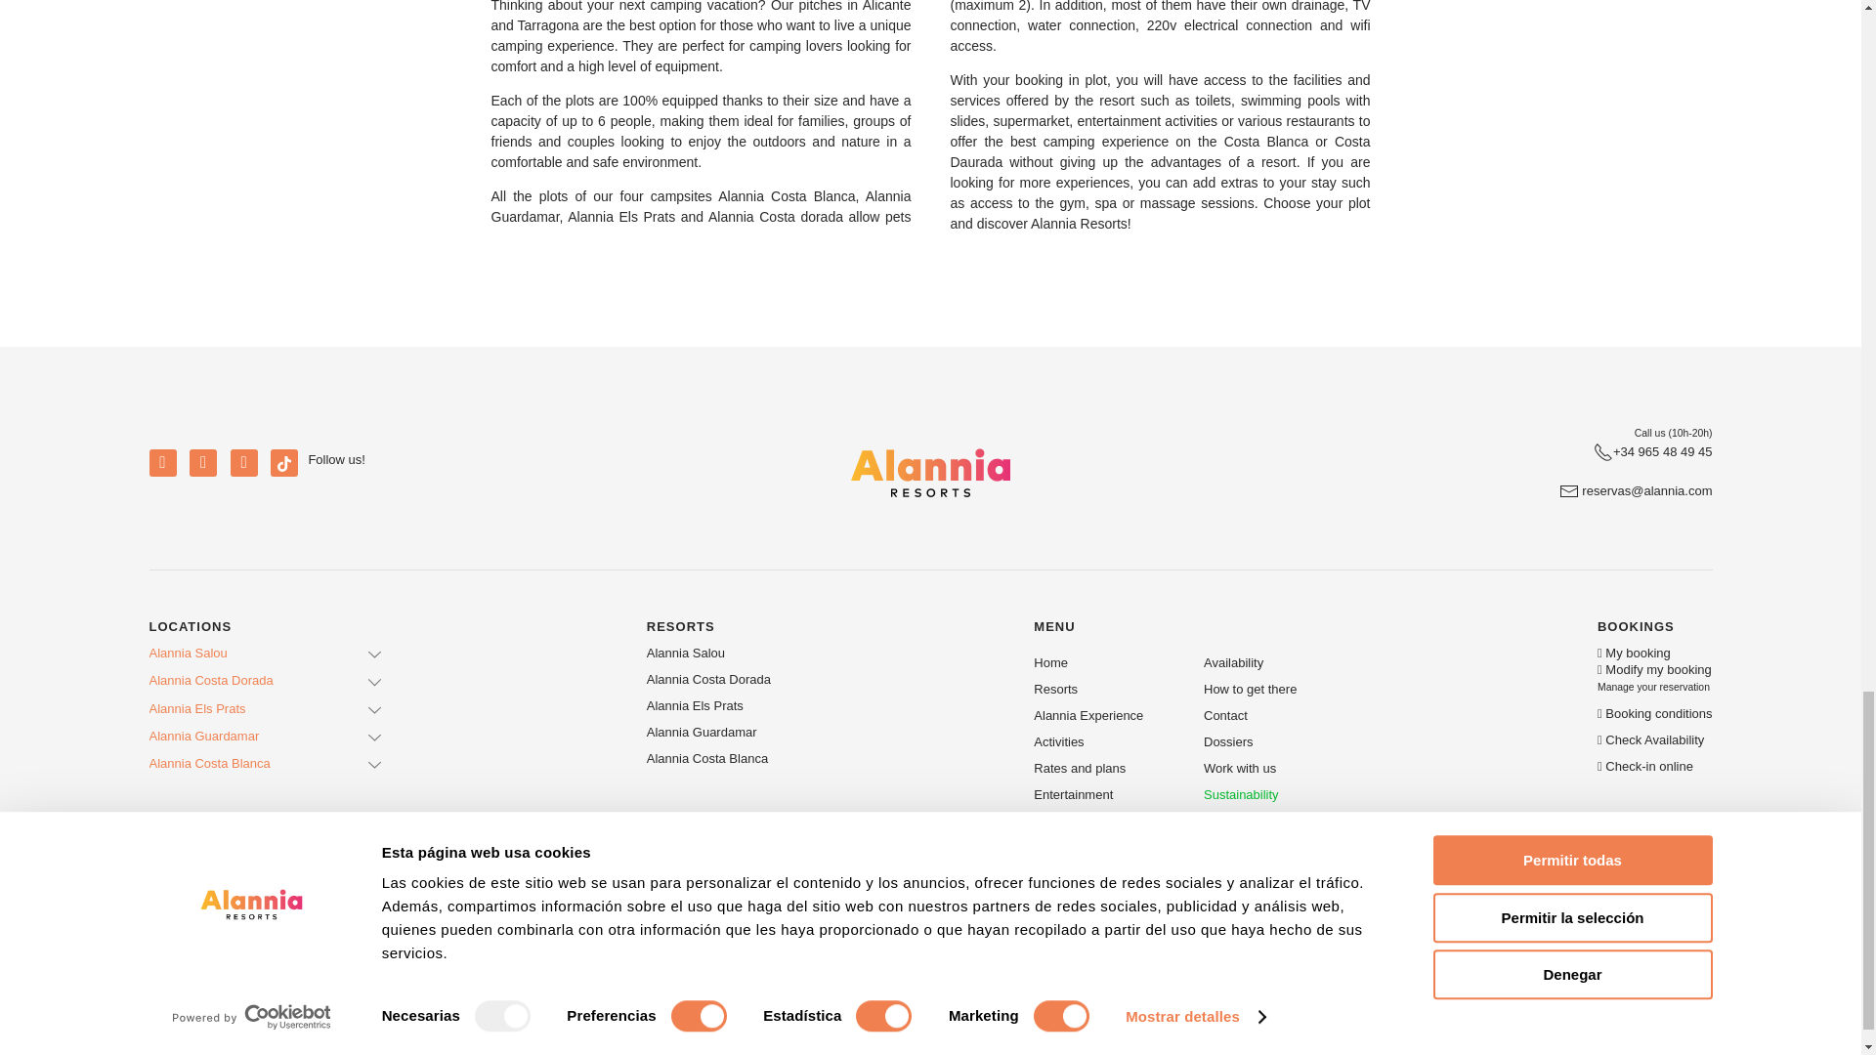 This screenshot has height=1055, width=1876. I want to click on Alannia Resorts, so click(1652, 451).